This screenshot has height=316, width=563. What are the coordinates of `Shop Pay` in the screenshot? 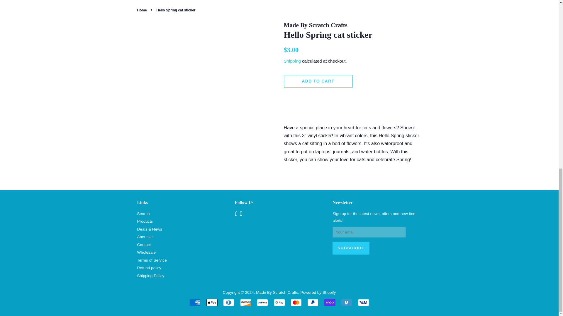 It's located at (330, 303).